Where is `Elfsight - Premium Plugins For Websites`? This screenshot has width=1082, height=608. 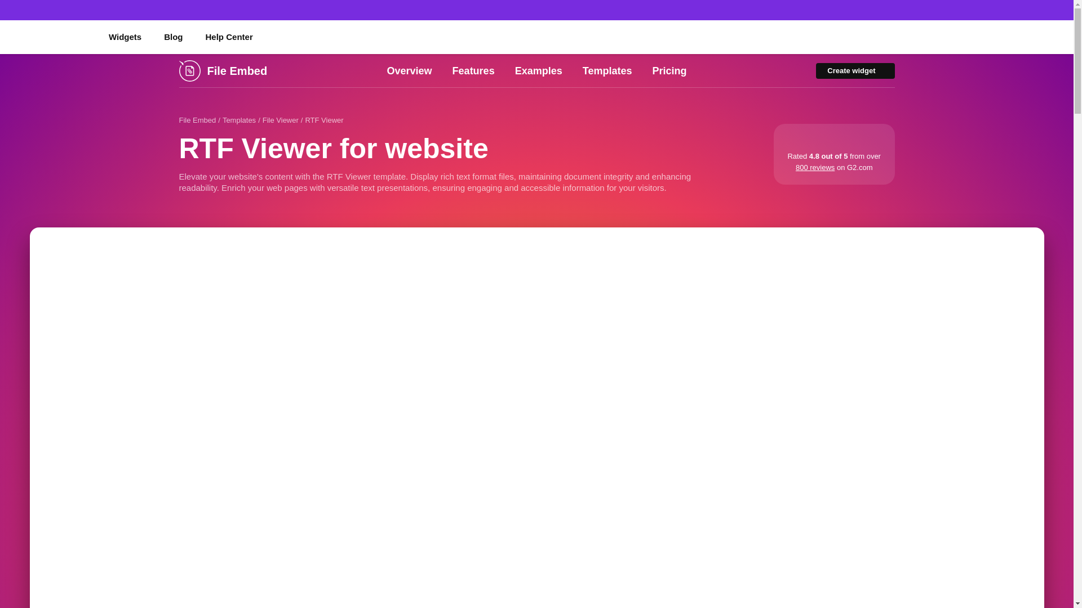
Elfsight - Premium Plugins For Websites is located at coordinates (50, 37).